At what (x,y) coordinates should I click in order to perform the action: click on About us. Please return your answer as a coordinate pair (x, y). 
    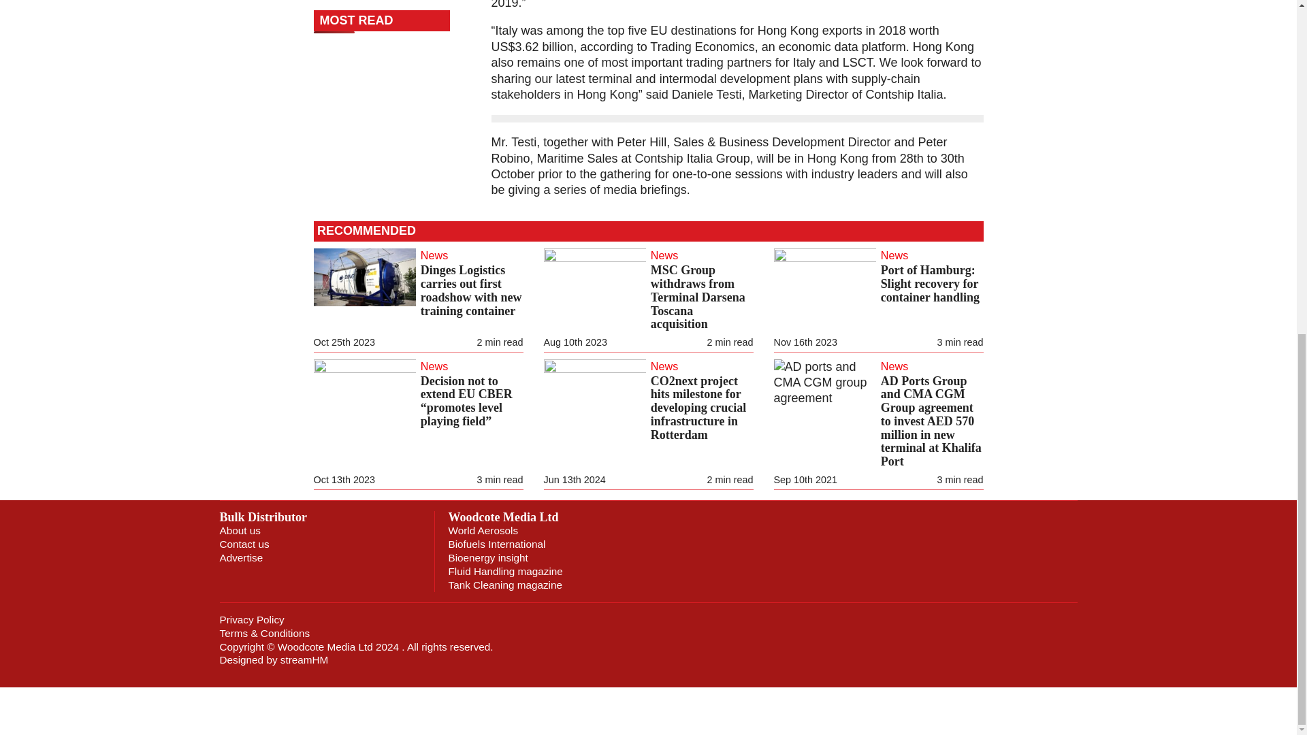
    Looking at the image, I should click on (240, 531).